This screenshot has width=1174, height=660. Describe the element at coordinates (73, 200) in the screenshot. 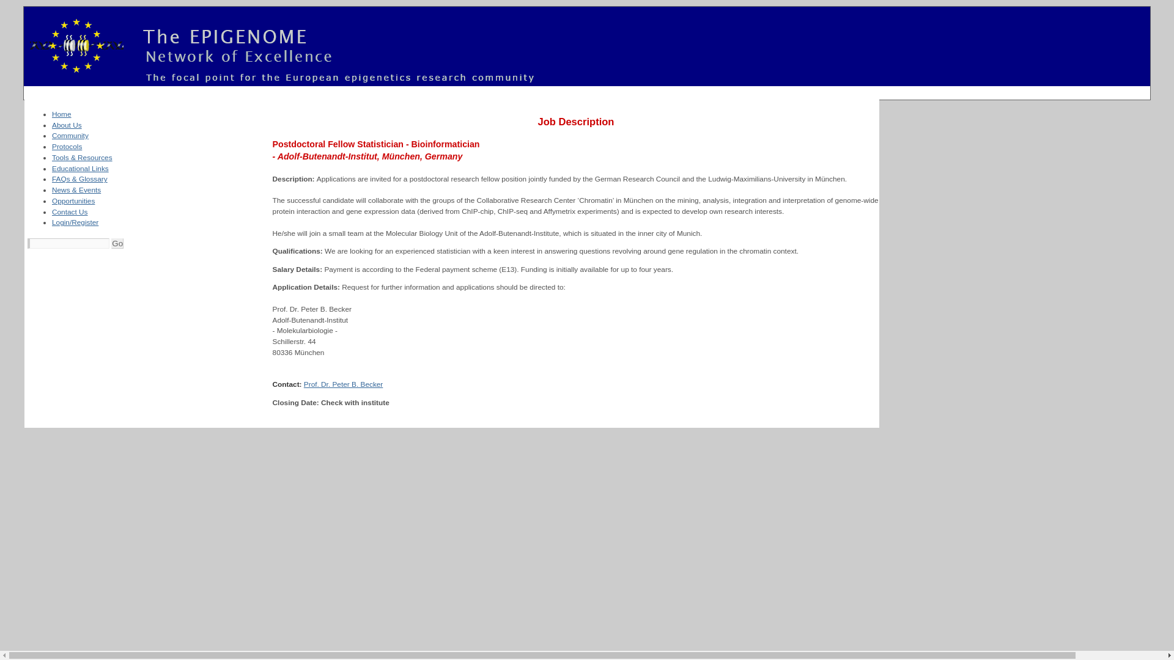

I see `Opportunities` at that location.